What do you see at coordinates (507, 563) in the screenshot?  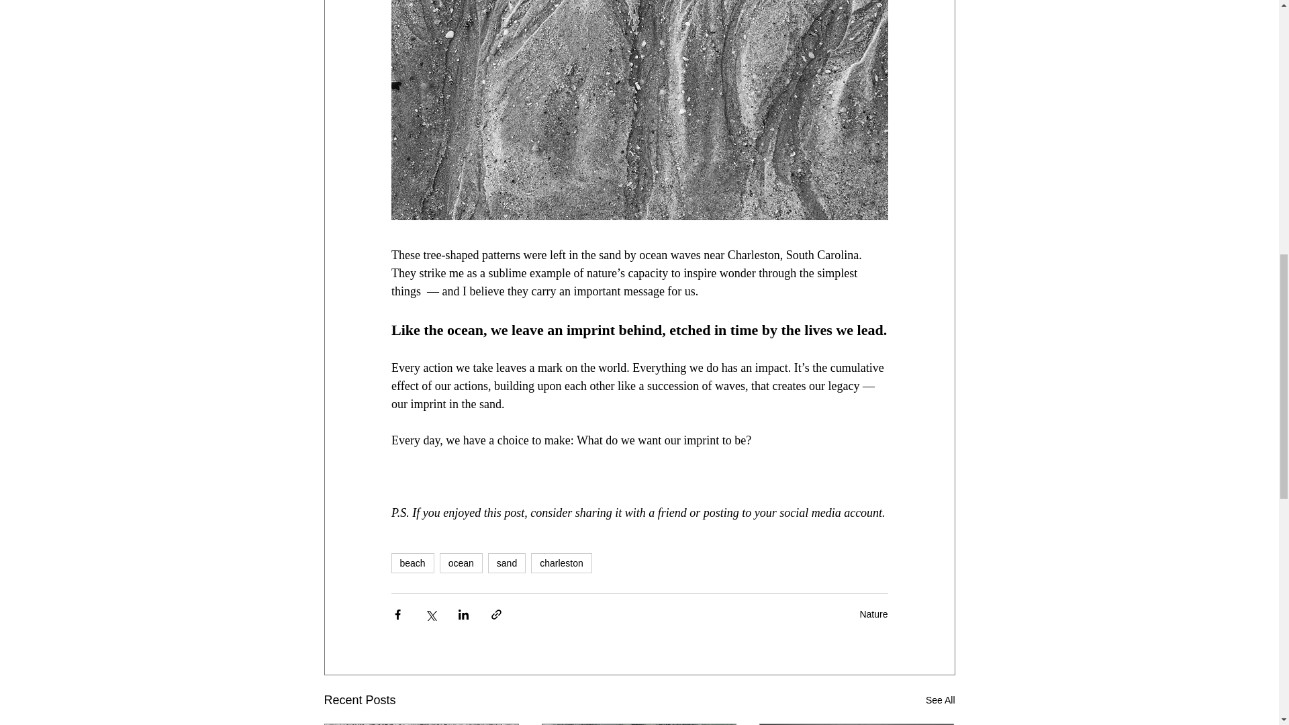 I see `sand` at bounding box center [507, 563].